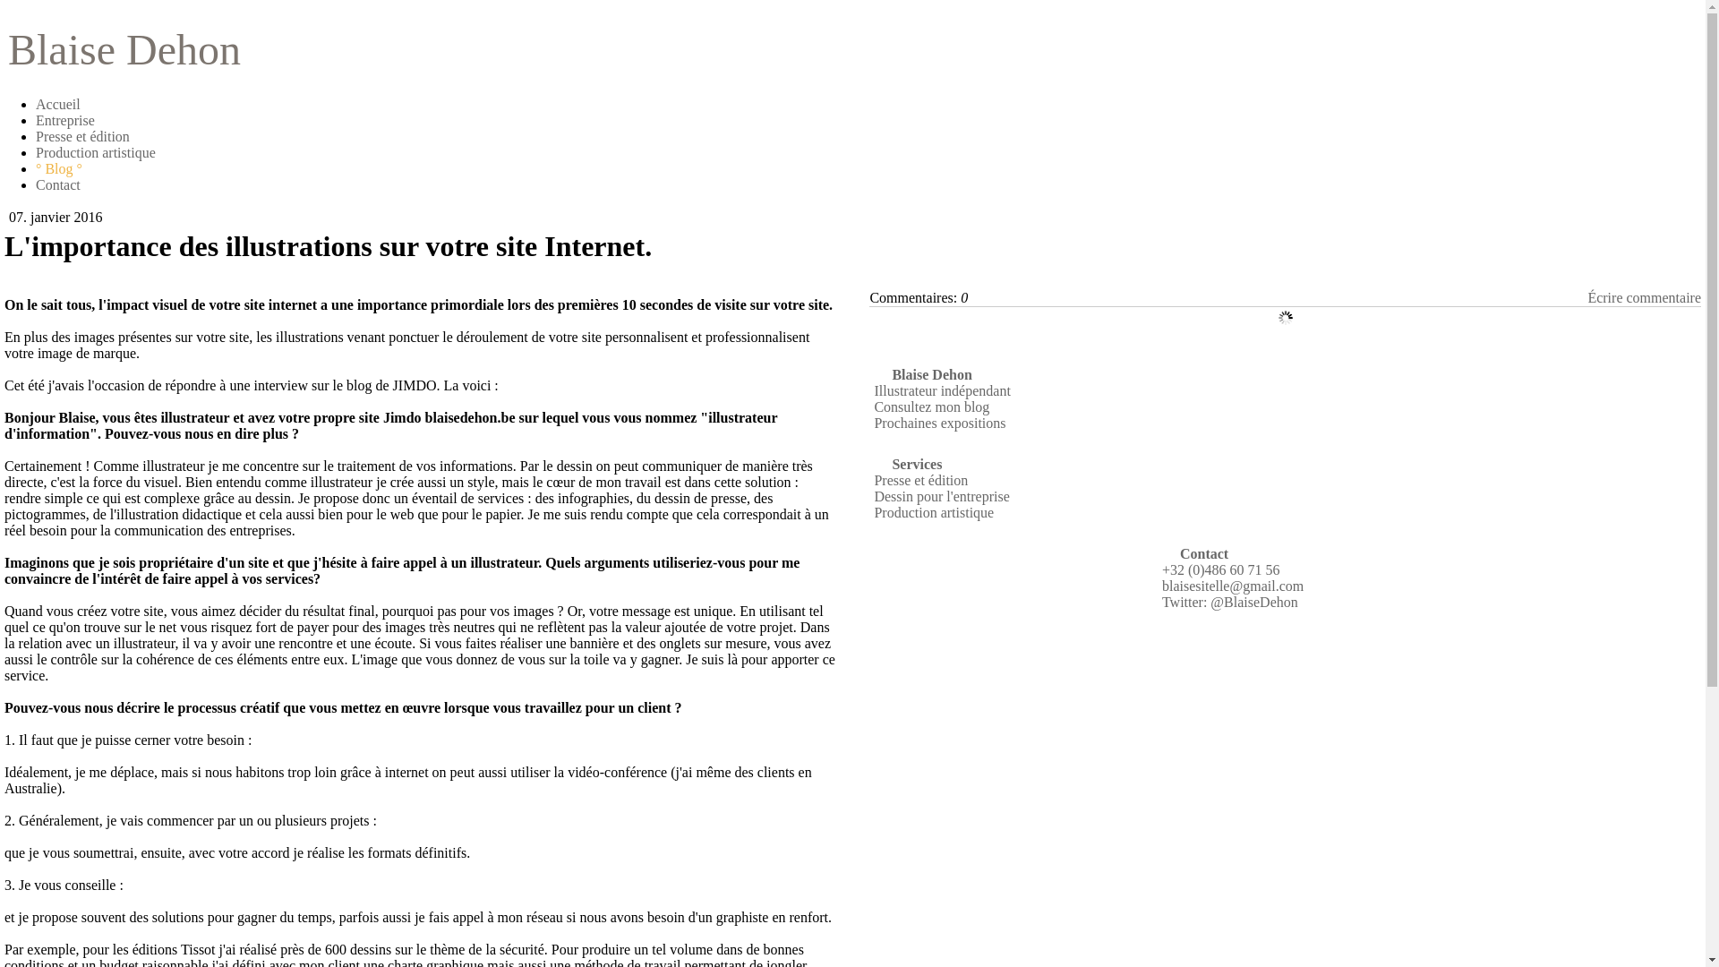 The width and height of the screenshot is (1719, 967). Describe the element at coordinates (1253, 602) in the screenshot. I see `@BlaiseDehon` at that location.